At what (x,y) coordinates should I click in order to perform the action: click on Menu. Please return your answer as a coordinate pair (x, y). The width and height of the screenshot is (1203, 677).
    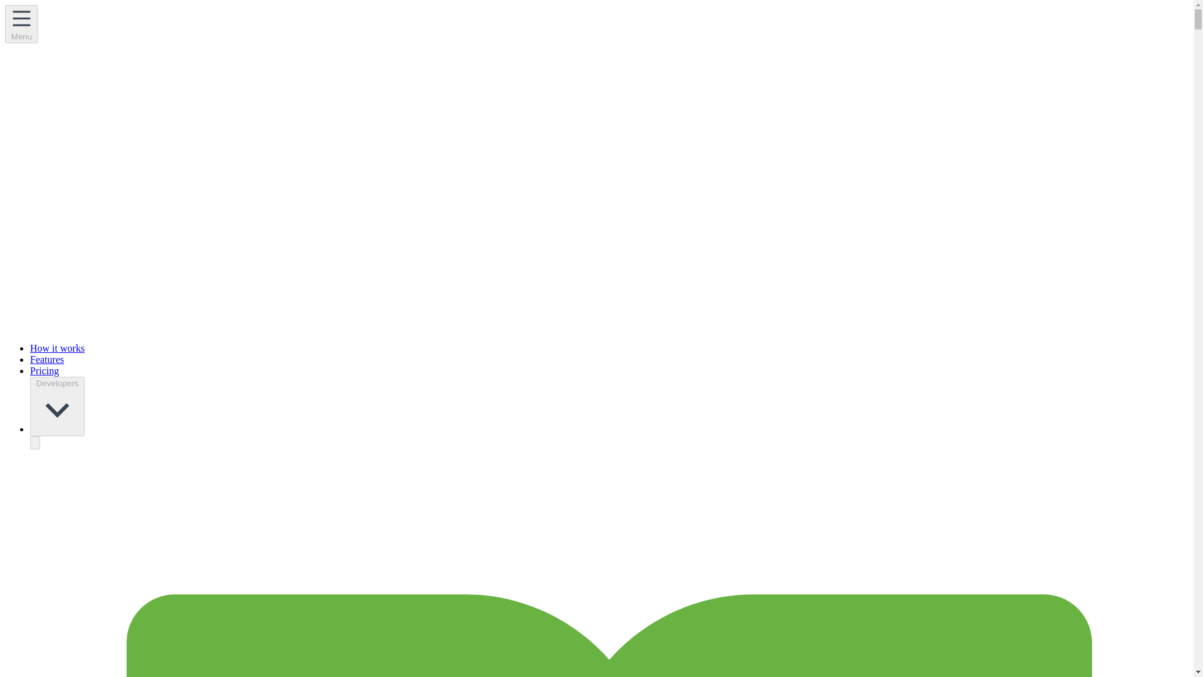
    Looking at the image, I should click on (21, 24).